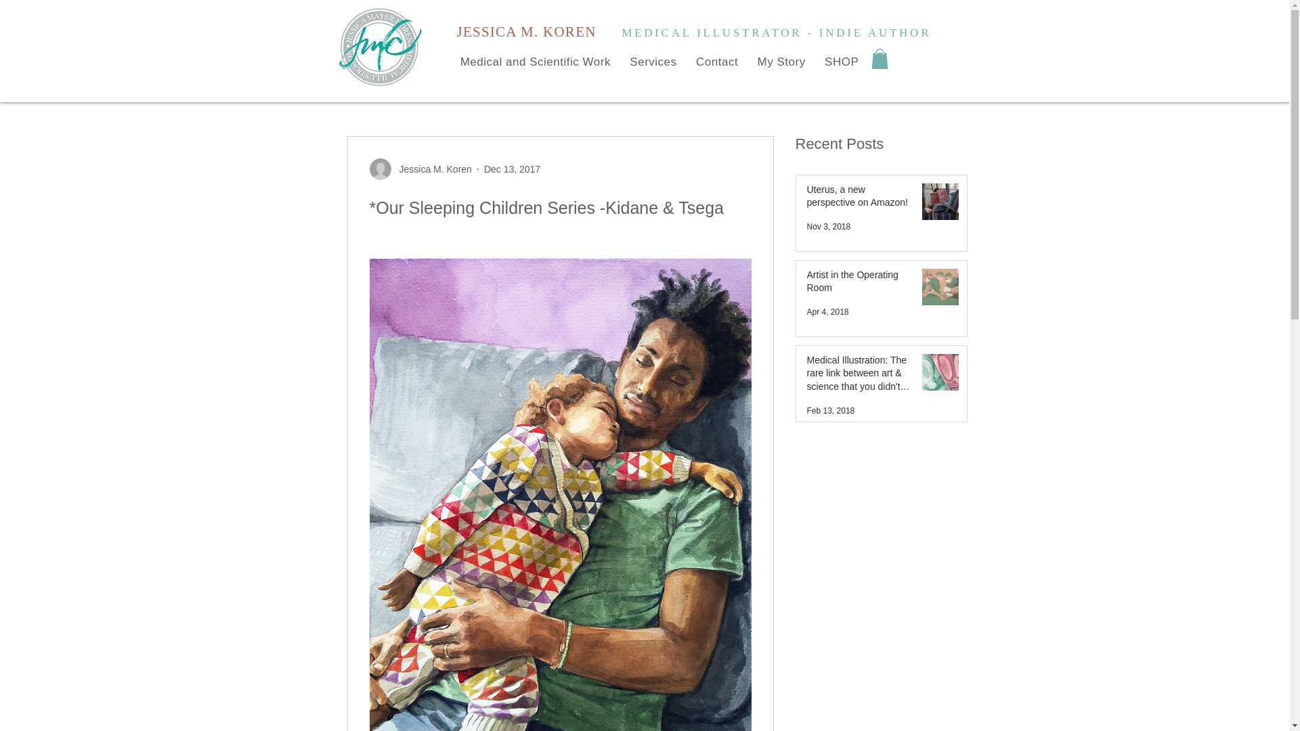 The height and width of the screenshot is (731, 1300). What do you see at coordinates (859, 284) in the screenshot?
I see `Artist in the Operating Room` at bounding box center [859, 284].